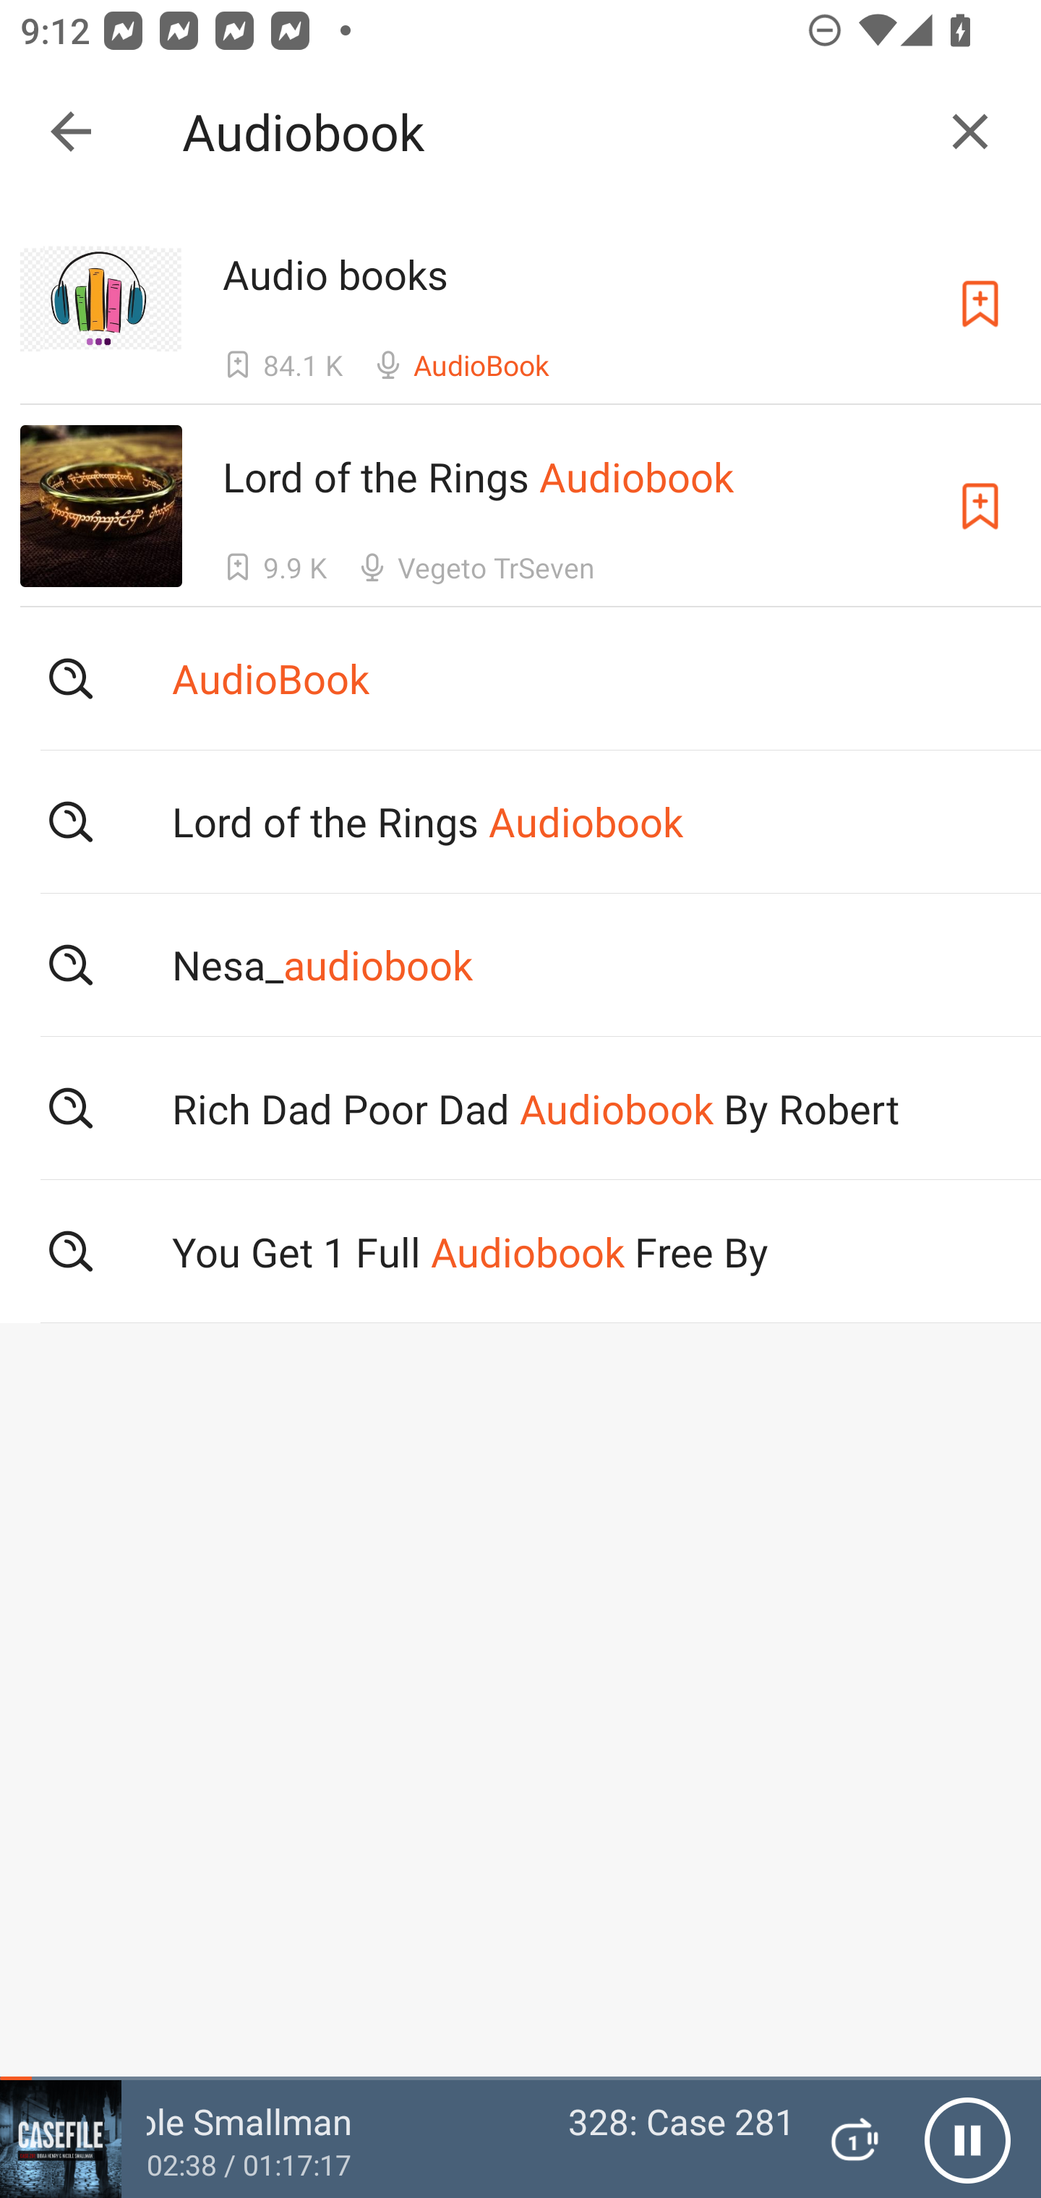 This screenshot has width=1041, height=2198. Describe the element at coordinates (520, 965) in the screenshot. I see ` Nesa_audiobook` at that location.